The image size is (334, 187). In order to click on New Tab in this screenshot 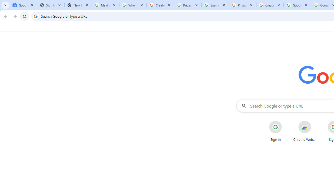, I will do `click(78, 5)`.